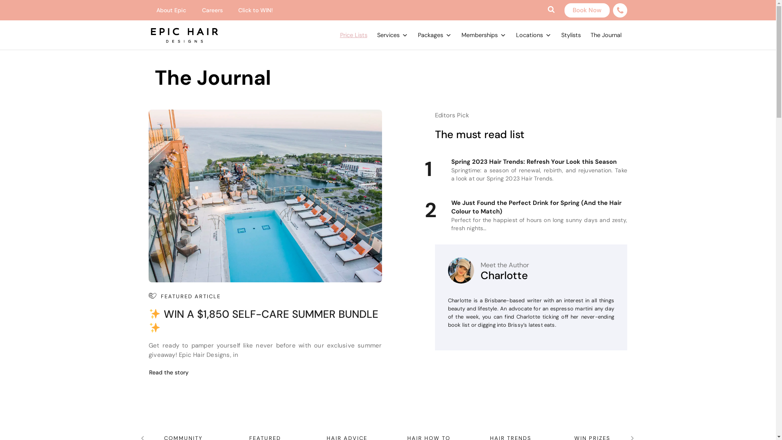 This screenshot has width=782, height=440. I want to click on Packages, so click(435, 35).